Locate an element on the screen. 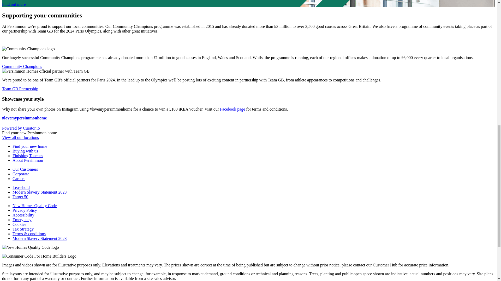 This screenshot has height=281, width=501. Community Champions is located at coordinates (22, 66).